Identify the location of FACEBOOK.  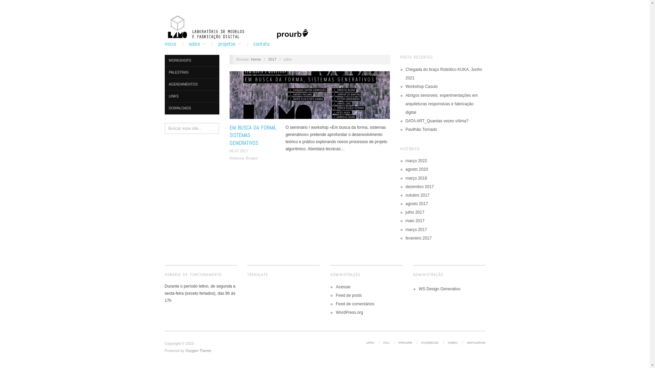
(430, 343).